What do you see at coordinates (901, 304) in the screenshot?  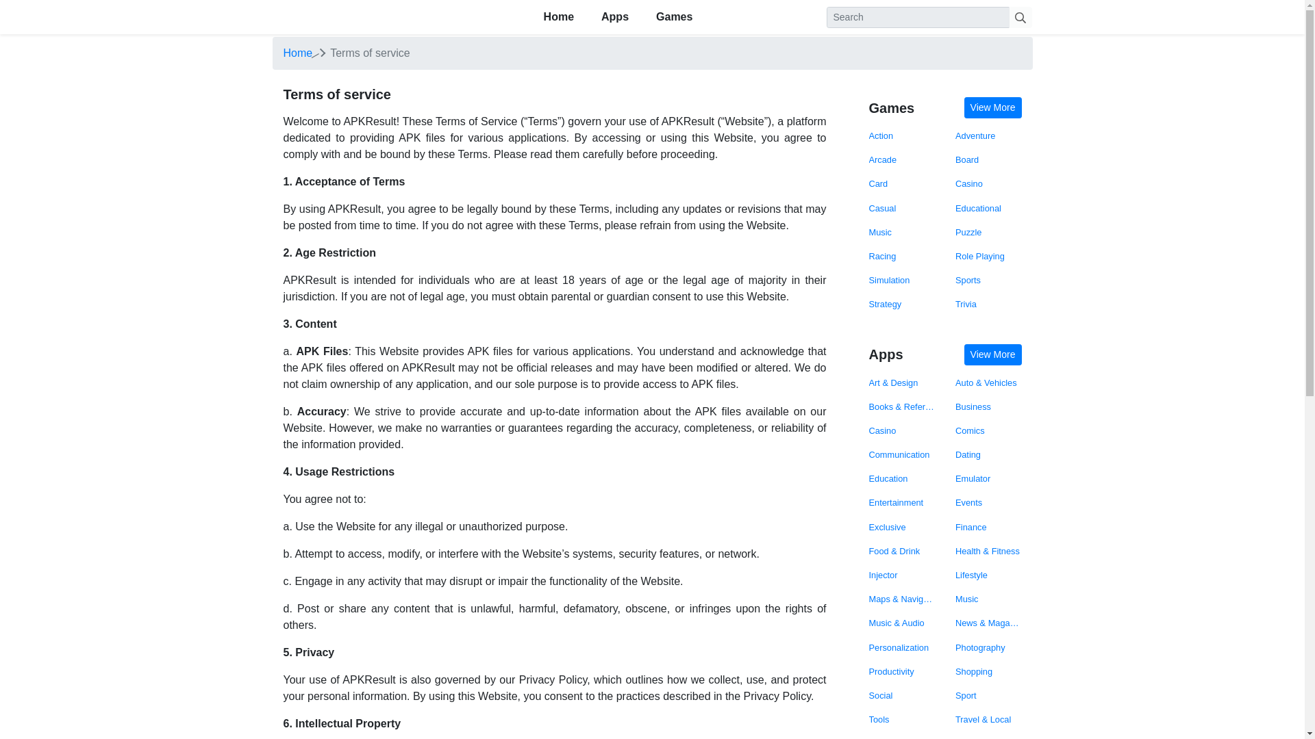 I see `Strategy` at bounding box center [901, 304].